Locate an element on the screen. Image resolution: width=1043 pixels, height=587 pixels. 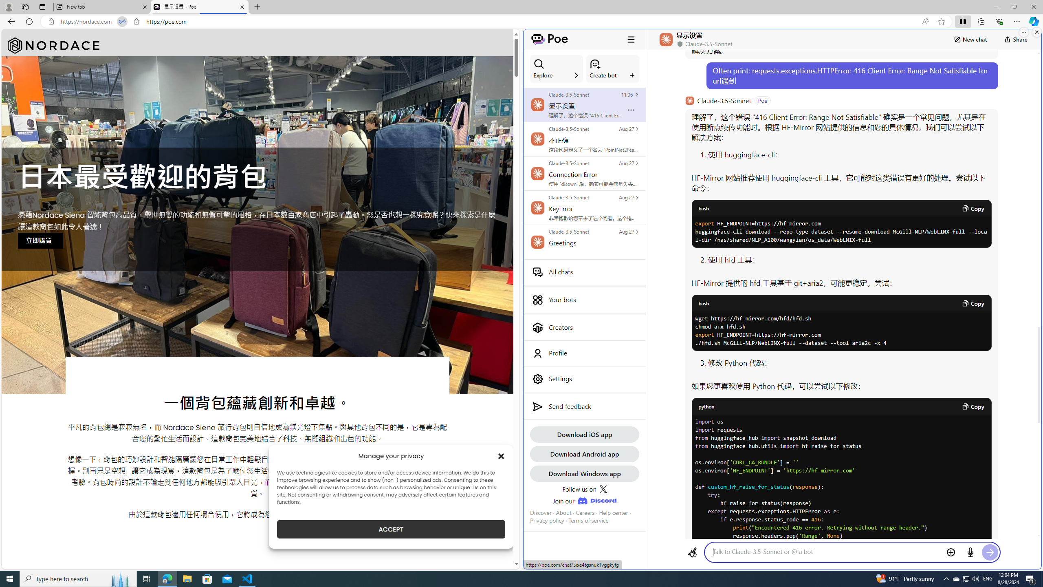
Profile is located at coordinates (584, 353).